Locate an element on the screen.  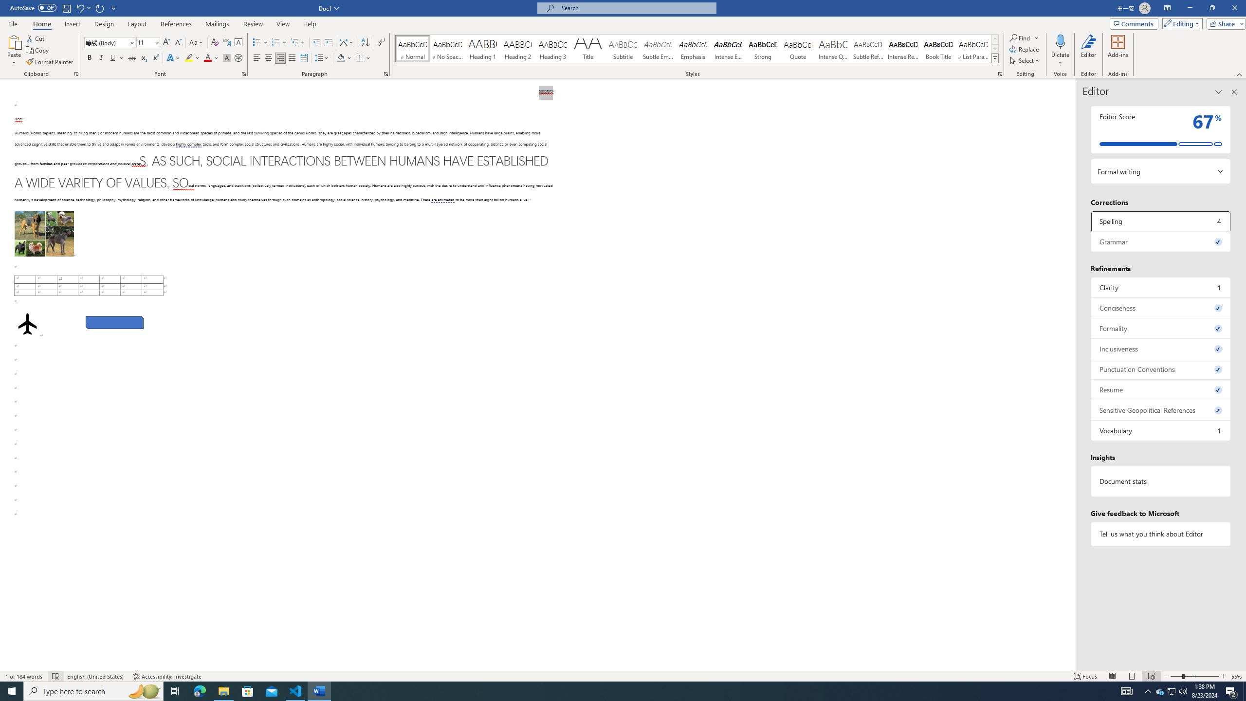
Tell us what you think about Editor is located at coordinates (1161, 534).